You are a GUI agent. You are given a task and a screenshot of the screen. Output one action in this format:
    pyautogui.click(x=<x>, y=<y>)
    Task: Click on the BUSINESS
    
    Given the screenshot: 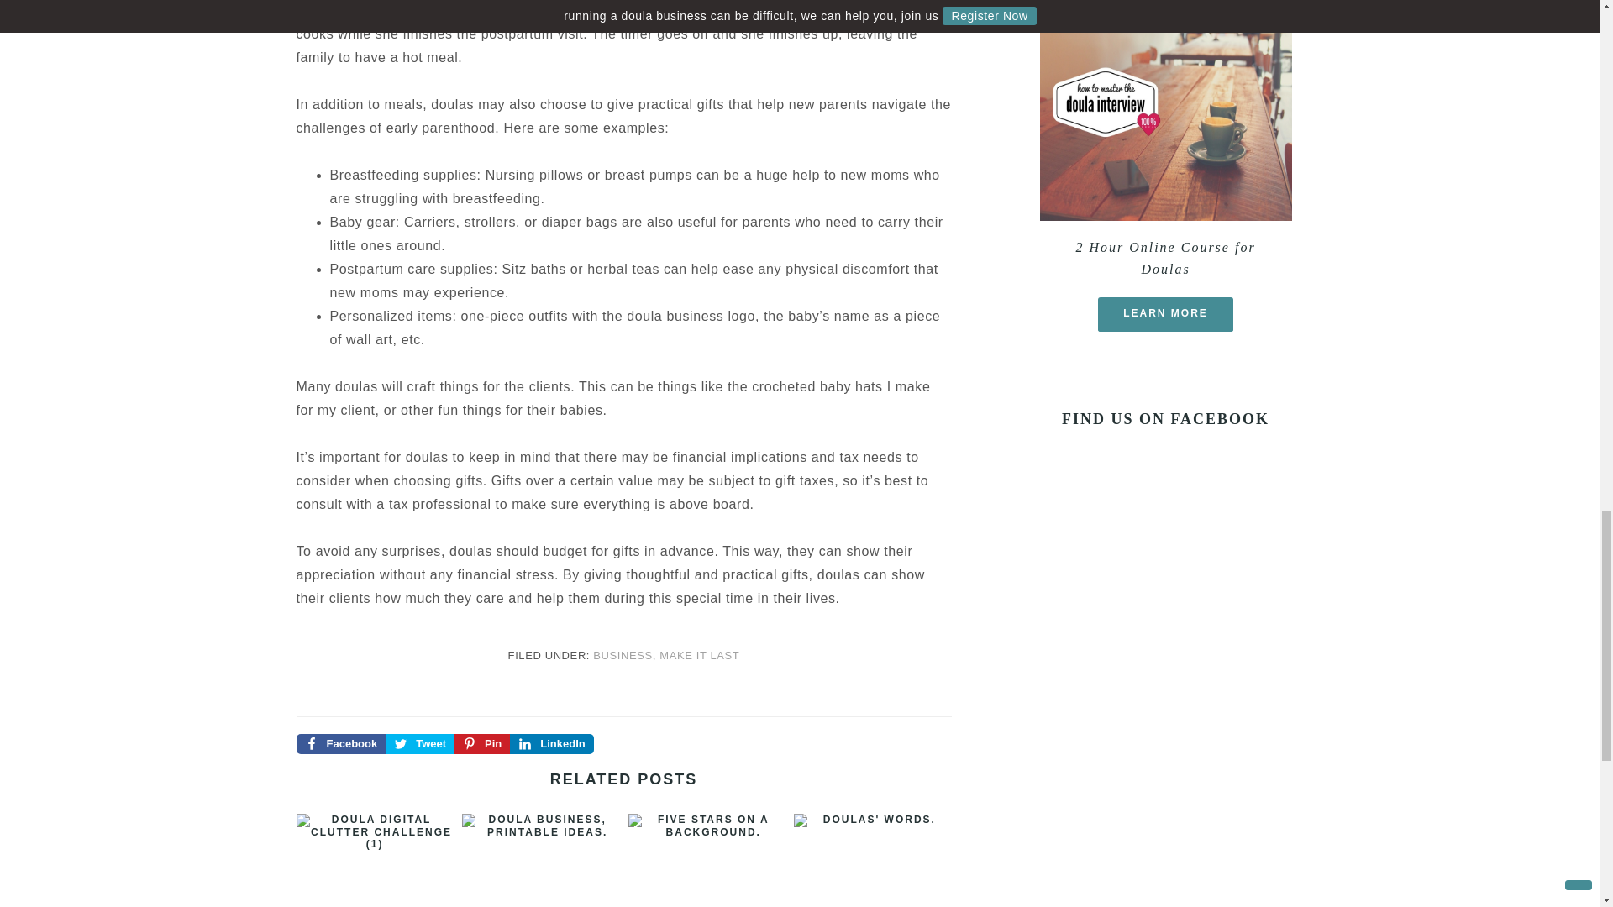 What is the action you would take?
    pyautogui.click(x=623, y=655)
    